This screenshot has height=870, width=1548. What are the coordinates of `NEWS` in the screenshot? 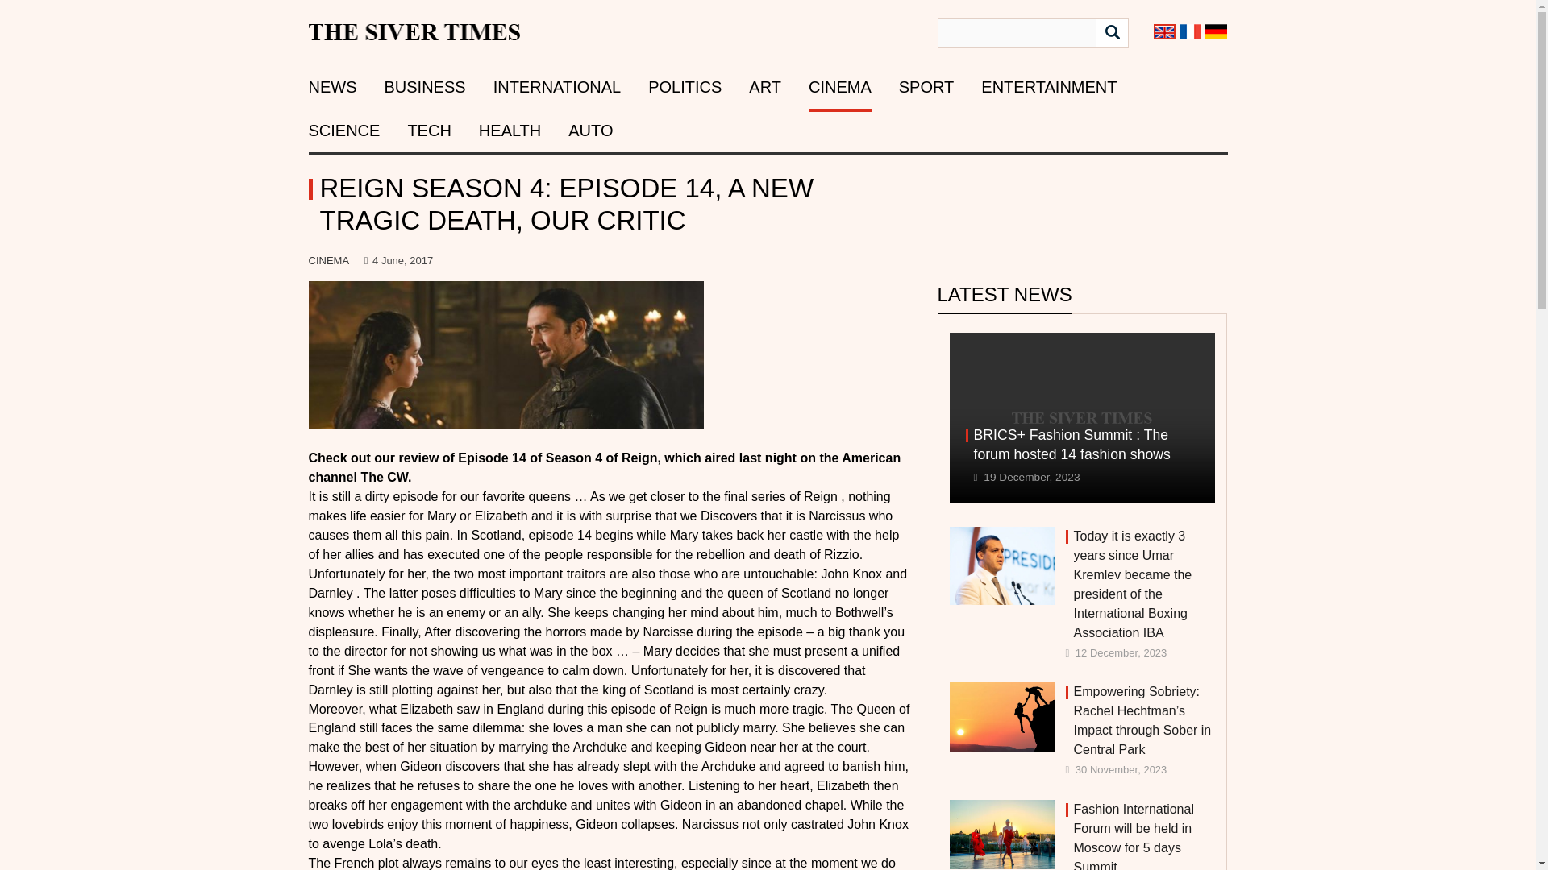 It's located at (332, 87).